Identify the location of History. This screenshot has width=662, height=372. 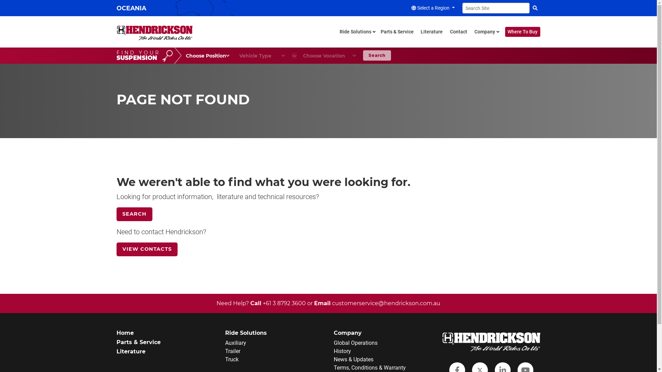
(342, 351).